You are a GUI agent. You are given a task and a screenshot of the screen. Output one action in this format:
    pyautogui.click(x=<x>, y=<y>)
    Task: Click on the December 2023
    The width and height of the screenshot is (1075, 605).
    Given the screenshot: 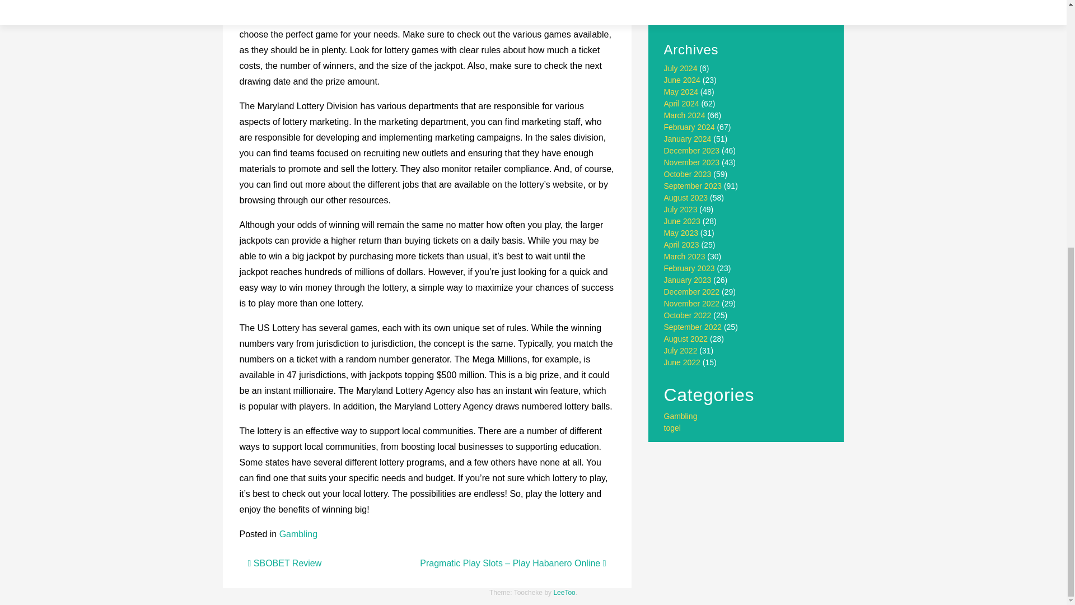 What is the action you would take?
    pyautogui.click(x=692, y=150)
    